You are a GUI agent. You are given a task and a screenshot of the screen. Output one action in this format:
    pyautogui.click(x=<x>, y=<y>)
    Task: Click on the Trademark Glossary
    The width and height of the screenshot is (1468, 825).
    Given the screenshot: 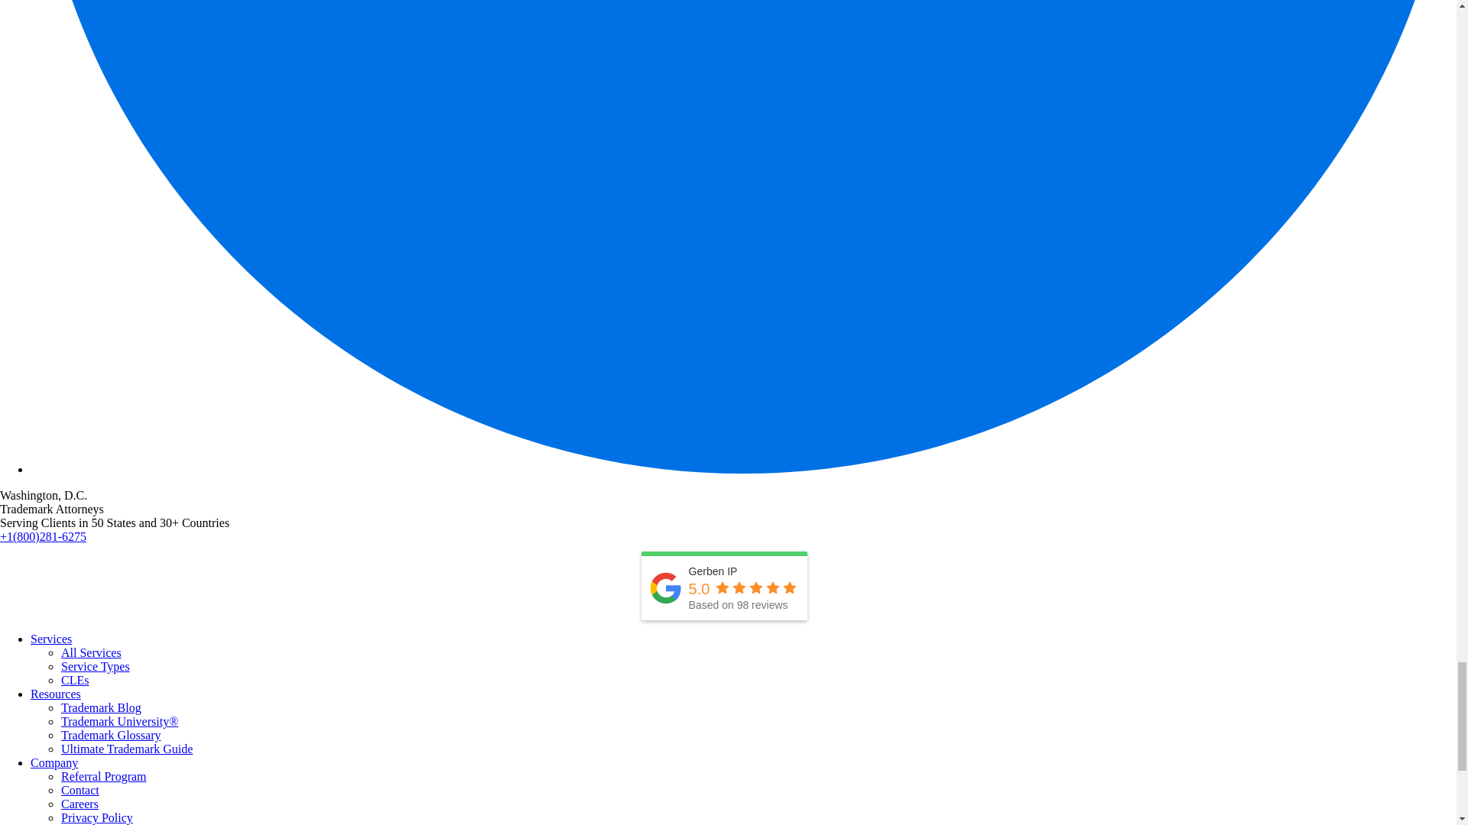 What is the action you would take?
    pyautogui.click(x=112, y=735)
    